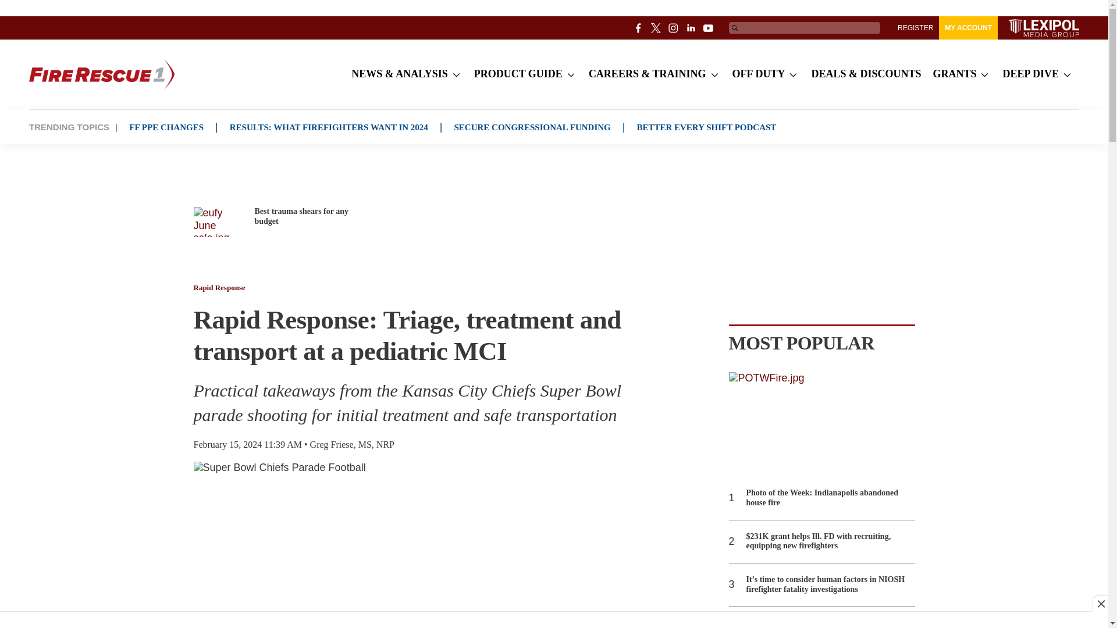 The image size is (1117, 628). Describe the element at coordinates (709, 28) in the screenshot. I see `youtube` at that location.